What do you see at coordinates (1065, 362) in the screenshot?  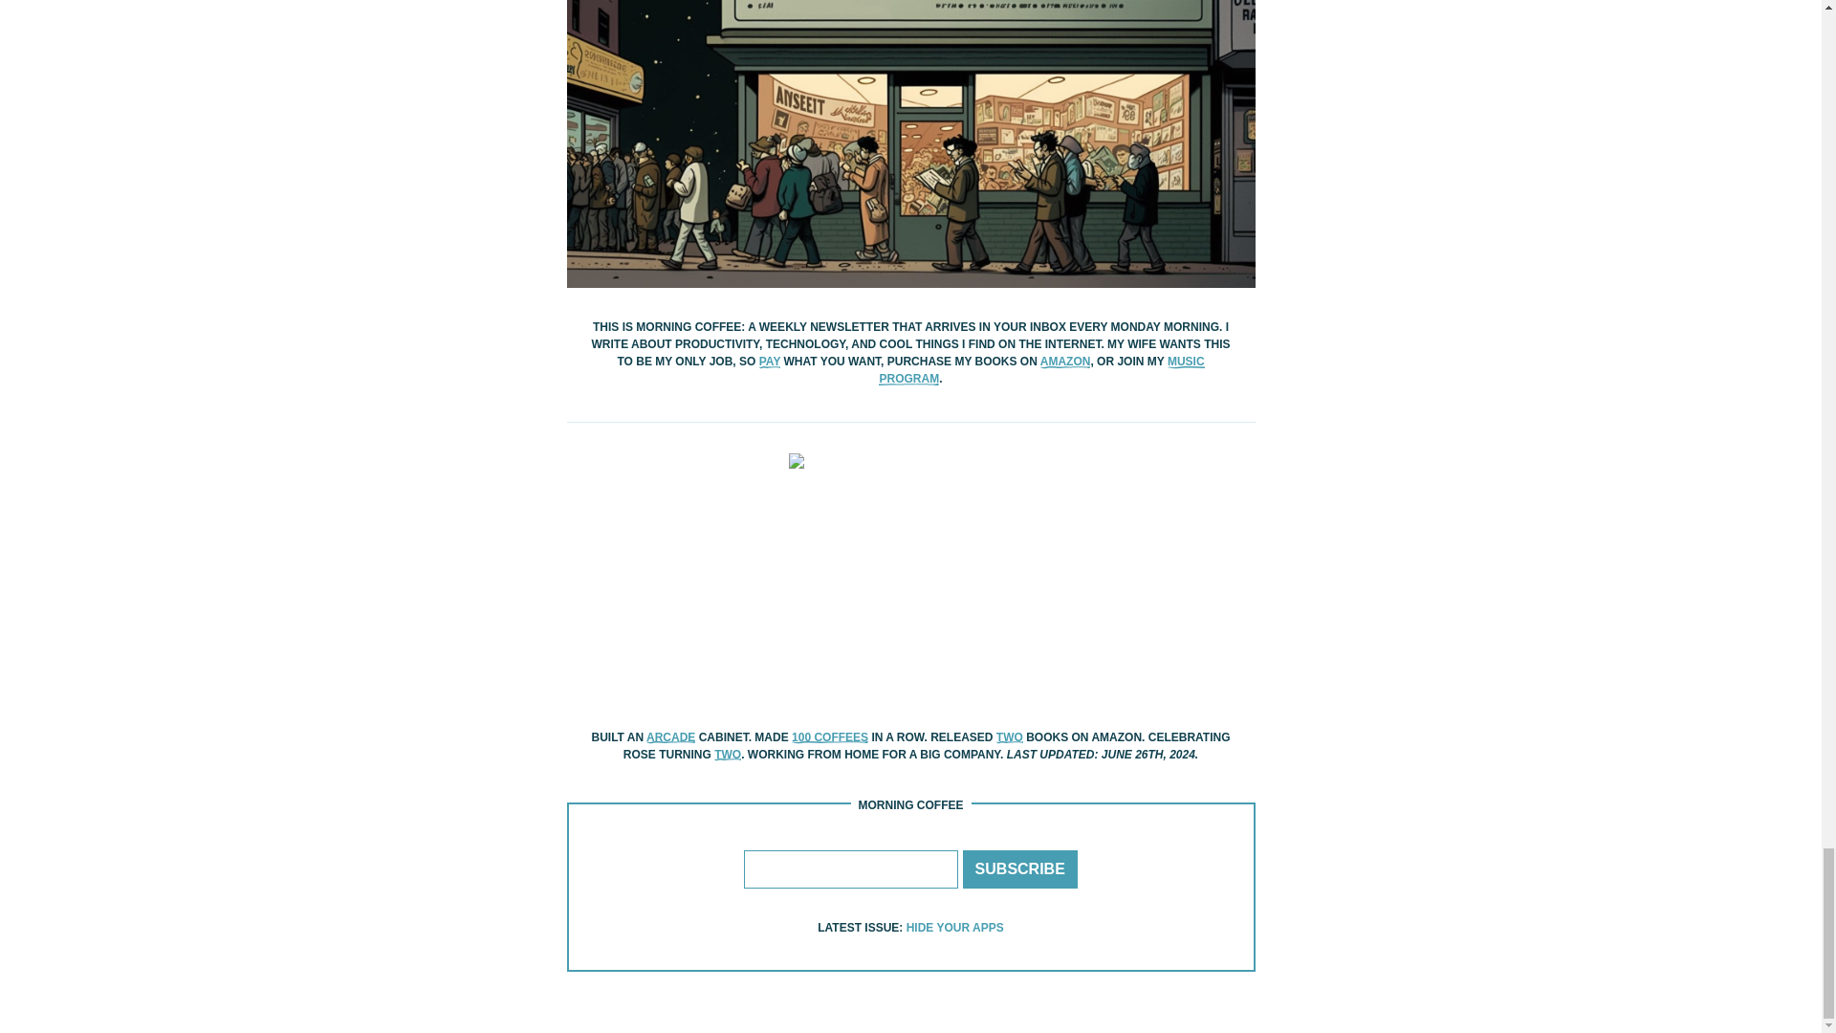 I see `AMAZON` at bounding box center [1065, 362].